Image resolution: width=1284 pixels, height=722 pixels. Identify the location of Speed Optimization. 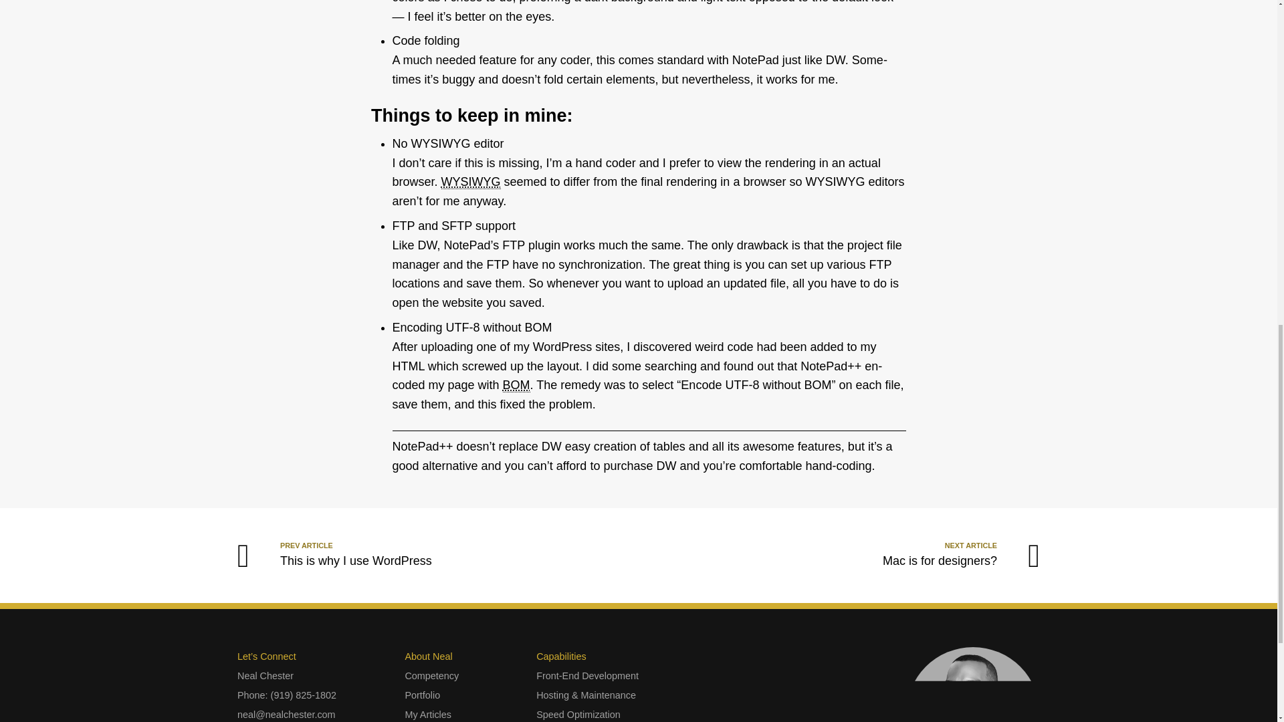
(587, 676).